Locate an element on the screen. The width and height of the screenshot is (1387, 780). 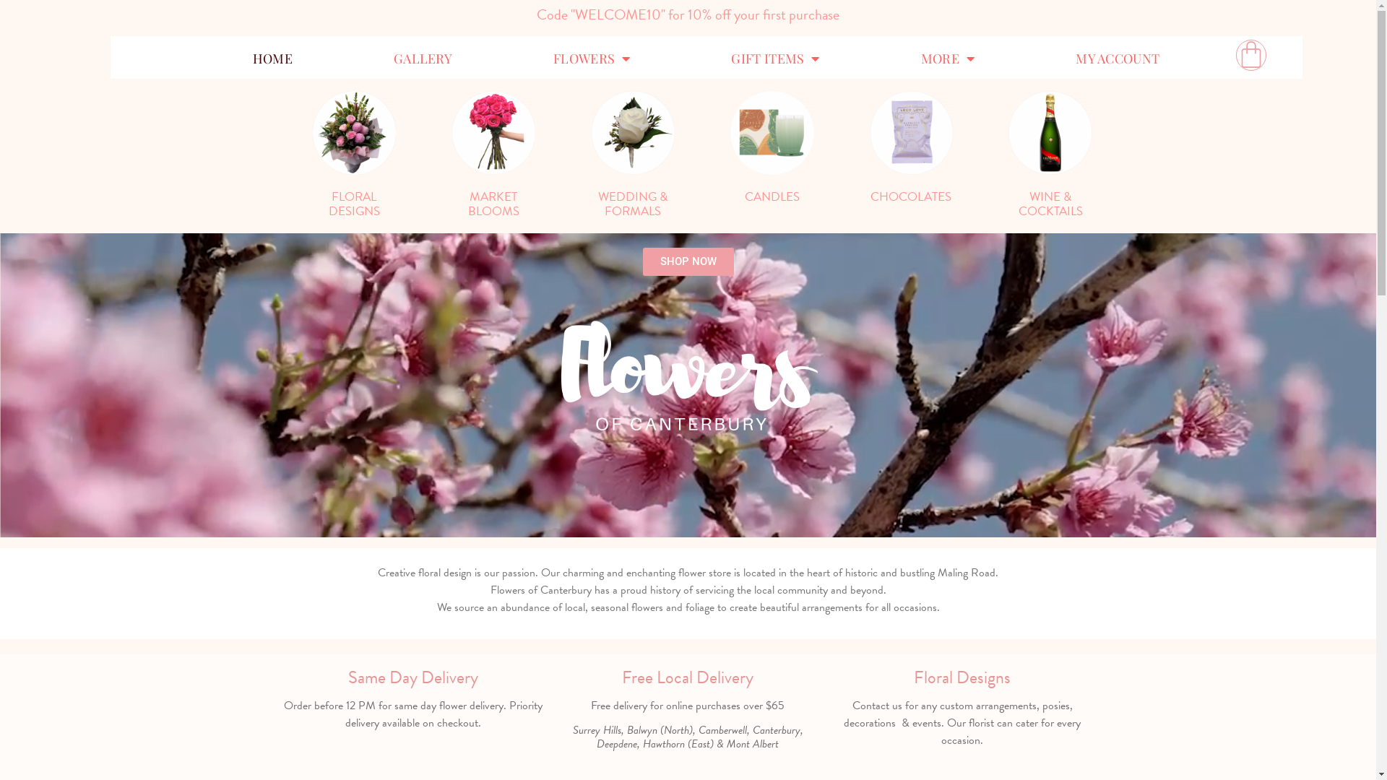
CHOCOLATES is located at coordinates (912, 147).